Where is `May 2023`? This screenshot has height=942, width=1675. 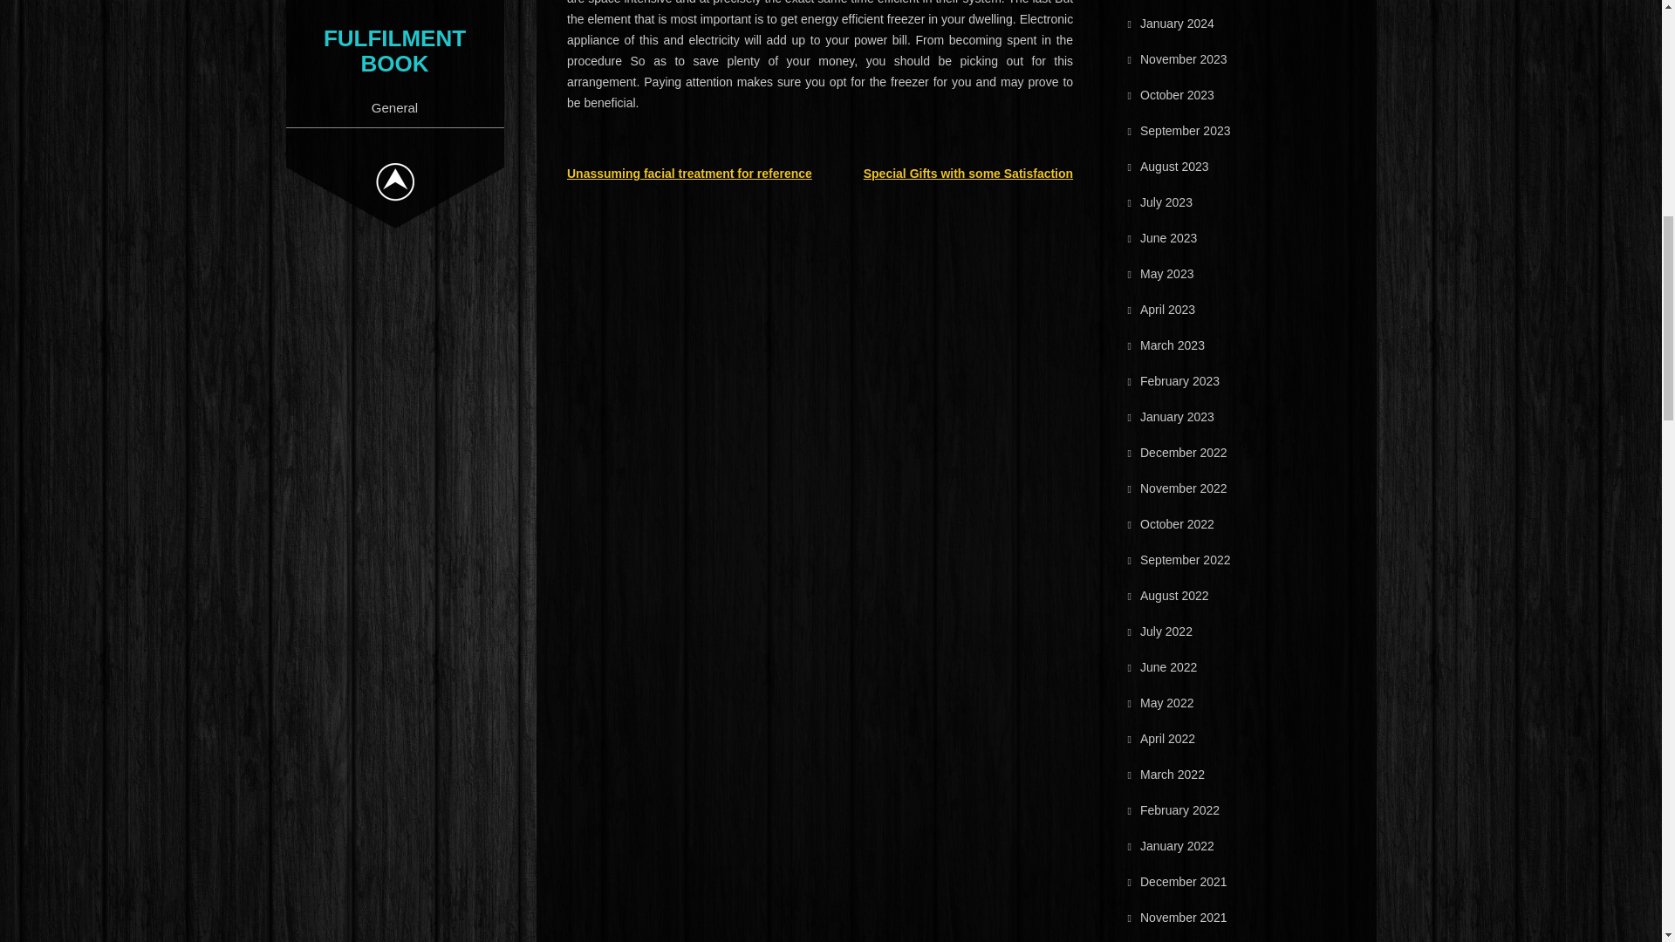
May 2023 is located at coordinates (1166, 273).